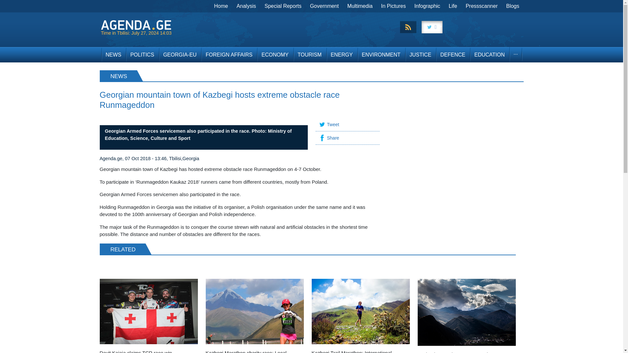  I want to click on Analysis, so click(246, 6).